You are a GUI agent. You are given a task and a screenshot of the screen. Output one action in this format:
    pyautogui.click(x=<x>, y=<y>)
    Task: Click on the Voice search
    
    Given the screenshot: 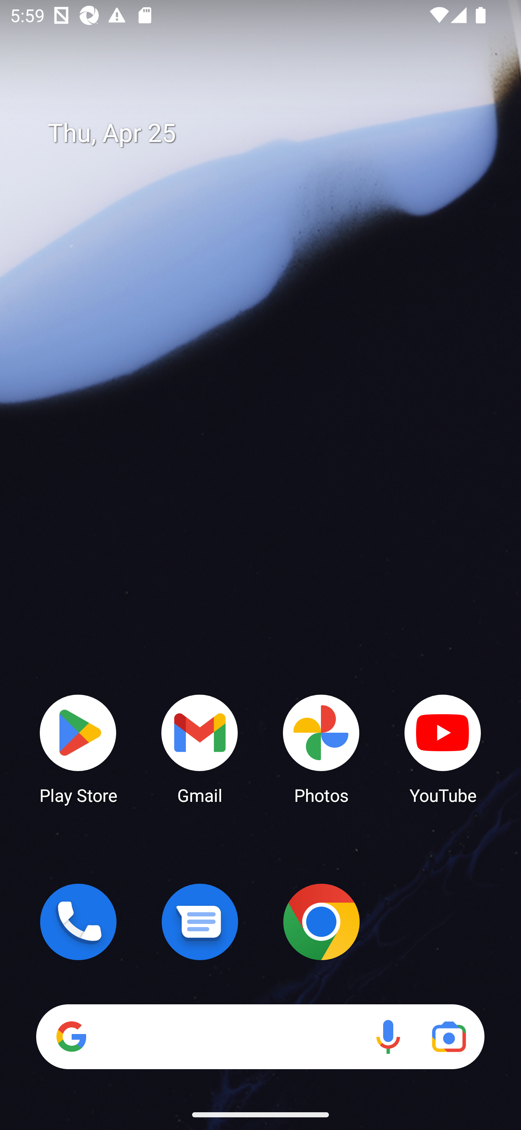 What is the action you would take?
    pyautogui.click(x=388, y=1037)
    